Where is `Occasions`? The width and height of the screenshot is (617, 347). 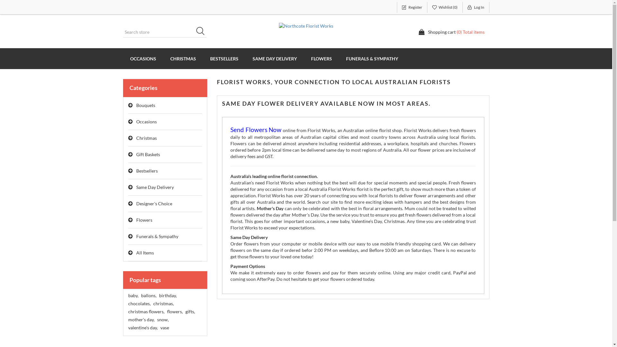 Occasions is located at coordinates (165, 122).